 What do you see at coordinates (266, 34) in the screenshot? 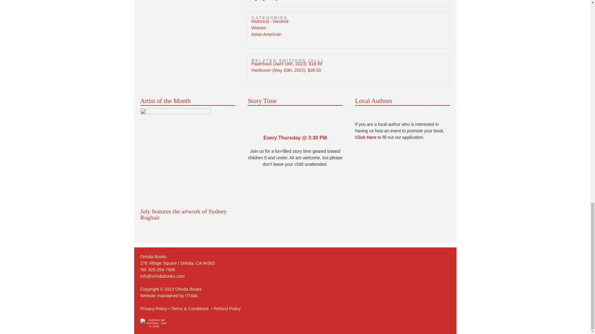
I see `Asian American` at bounding box center [266, 34].